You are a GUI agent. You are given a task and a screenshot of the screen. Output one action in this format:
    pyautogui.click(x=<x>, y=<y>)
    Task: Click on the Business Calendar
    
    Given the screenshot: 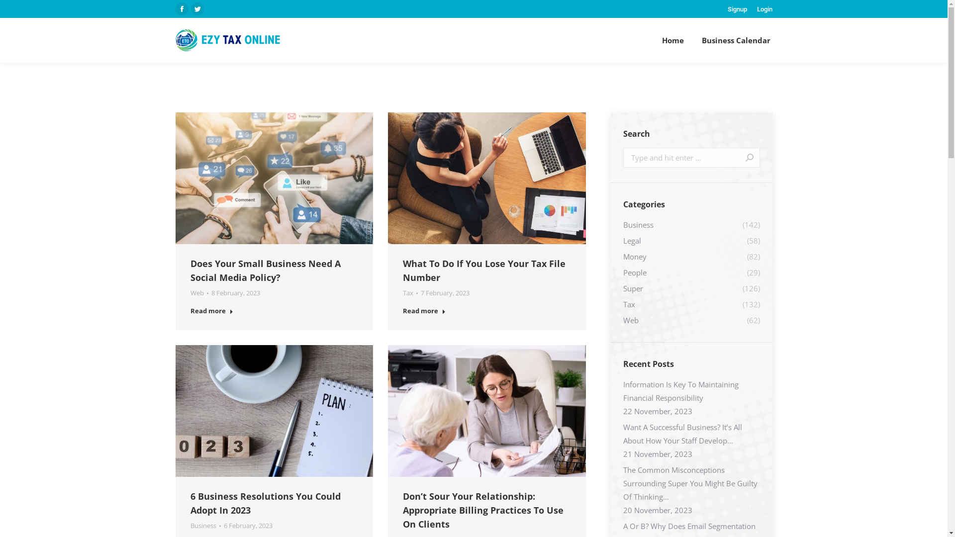 What is the action you would take?
    pyautogui.click(x=736, y=40)
    